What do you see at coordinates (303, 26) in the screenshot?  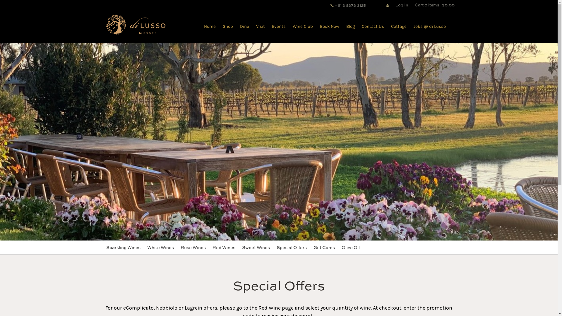 I see `Wine Club` at bounding box center [303, 26].